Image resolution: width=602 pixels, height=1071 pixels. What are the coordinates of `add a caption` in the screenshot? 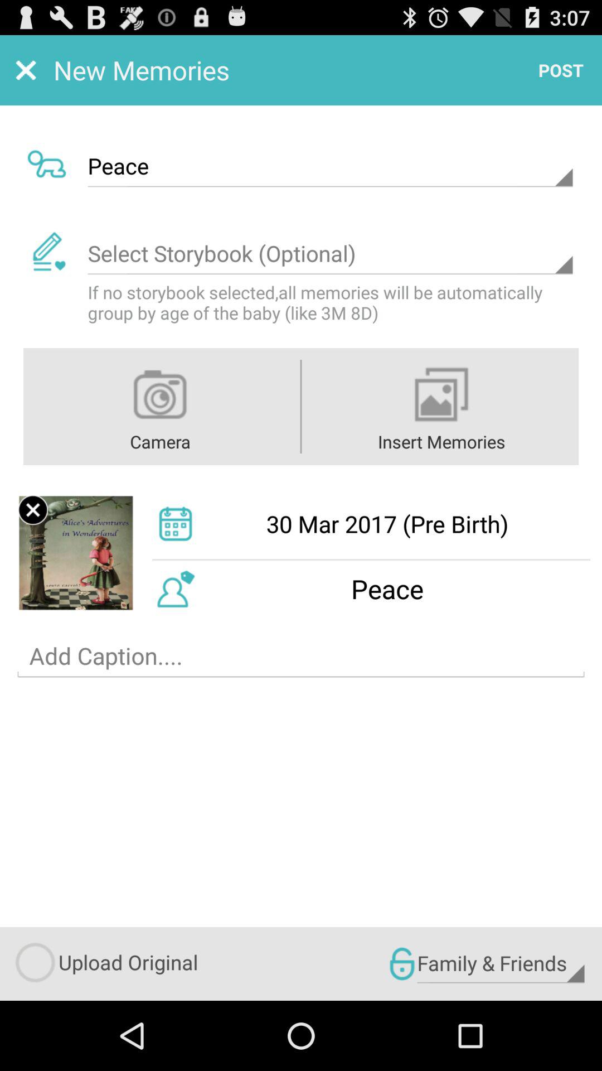 It's located at (301, 656).